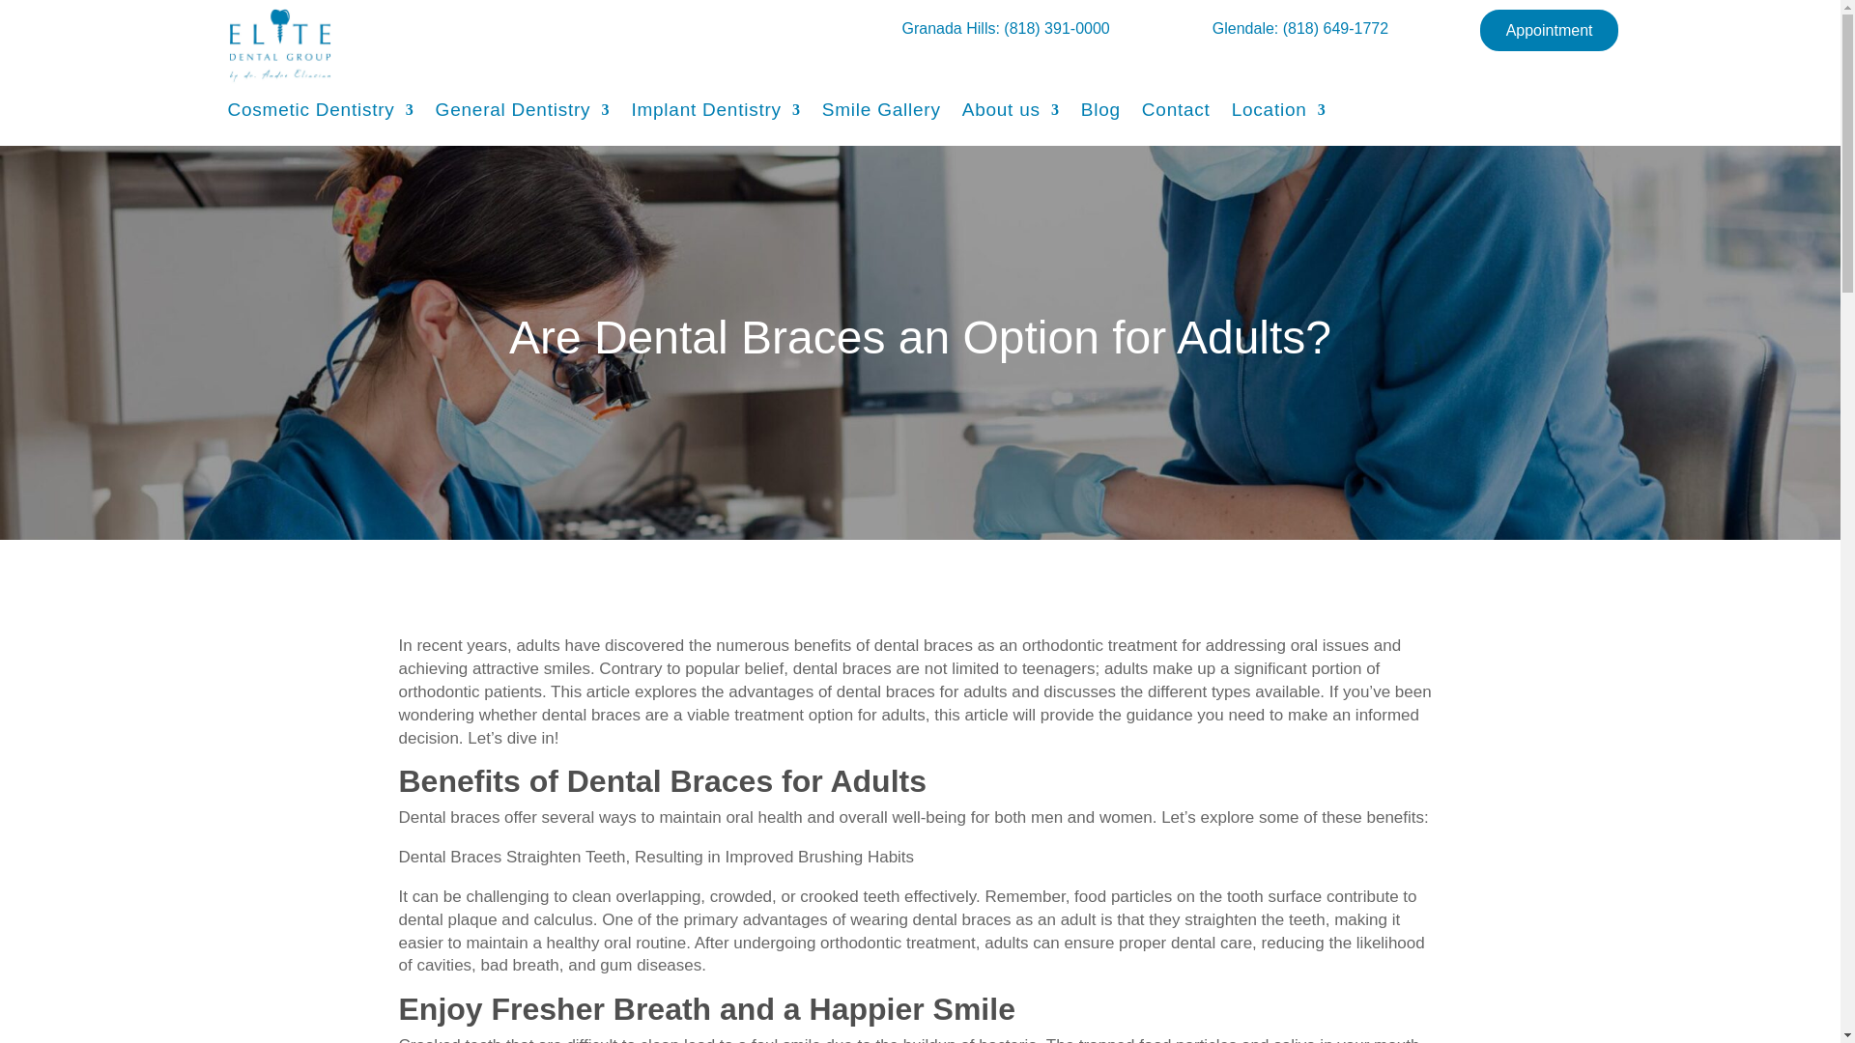 Image resolution: width=1855 pixels, height=1043 pixels. I want to click on Blog, so click(1100, 113).